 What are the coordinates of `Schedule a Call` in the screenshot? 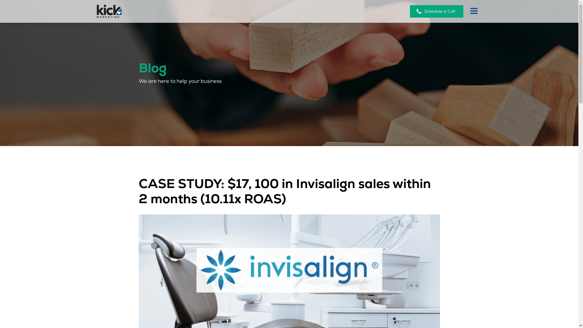 It's located at (437, 12).